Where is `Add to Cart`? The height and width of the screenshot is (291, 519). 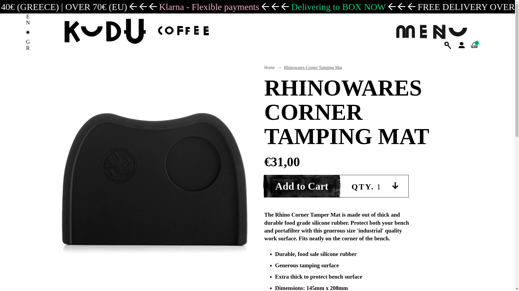
Add to Cart is located at coordinates (302, 186).